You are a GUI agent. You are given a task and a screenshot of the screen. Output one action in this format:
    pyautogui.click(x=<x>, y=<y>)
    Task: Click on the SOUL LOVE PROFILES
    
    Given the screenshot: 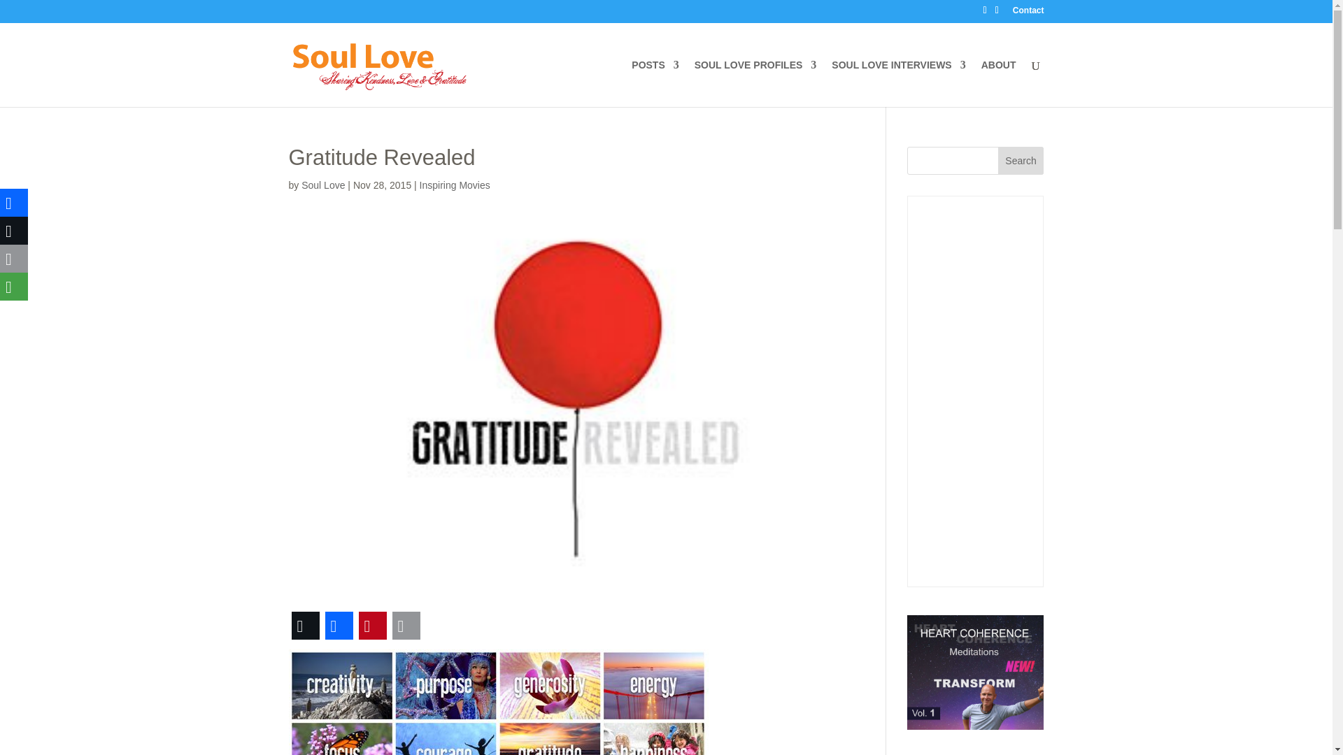 What is the action you would take?
    pyautogui.click(x=755, y=84)
    